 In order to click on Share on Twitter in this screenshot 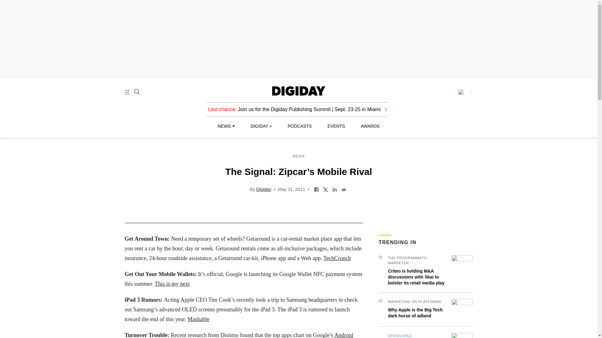, I will do `click(325, 189)`.